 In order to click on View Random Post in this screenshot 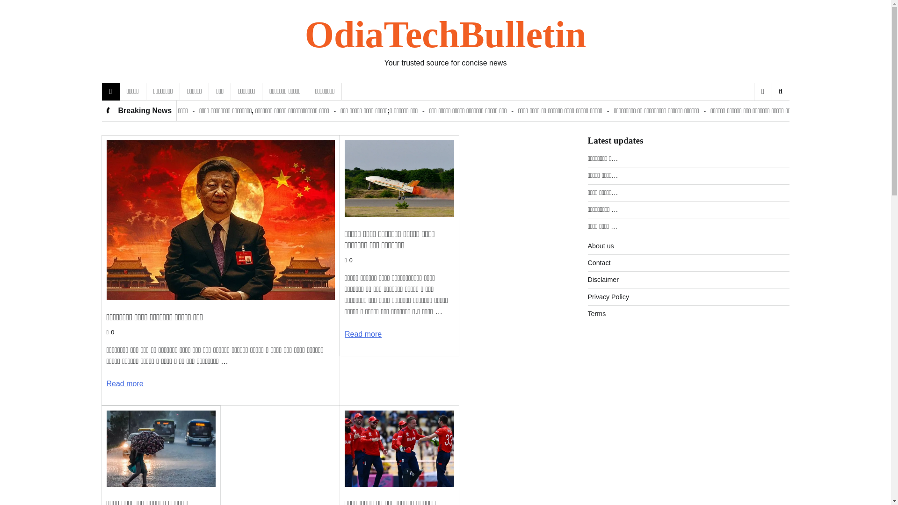, I will do `click(762, 92)`.